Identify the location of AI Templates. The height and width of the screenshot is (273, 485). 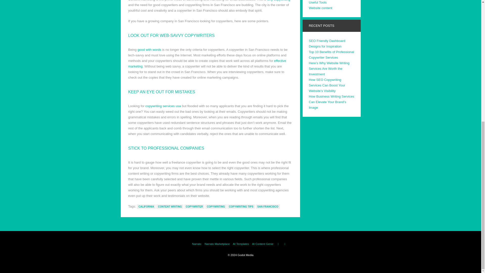
(240, 244).